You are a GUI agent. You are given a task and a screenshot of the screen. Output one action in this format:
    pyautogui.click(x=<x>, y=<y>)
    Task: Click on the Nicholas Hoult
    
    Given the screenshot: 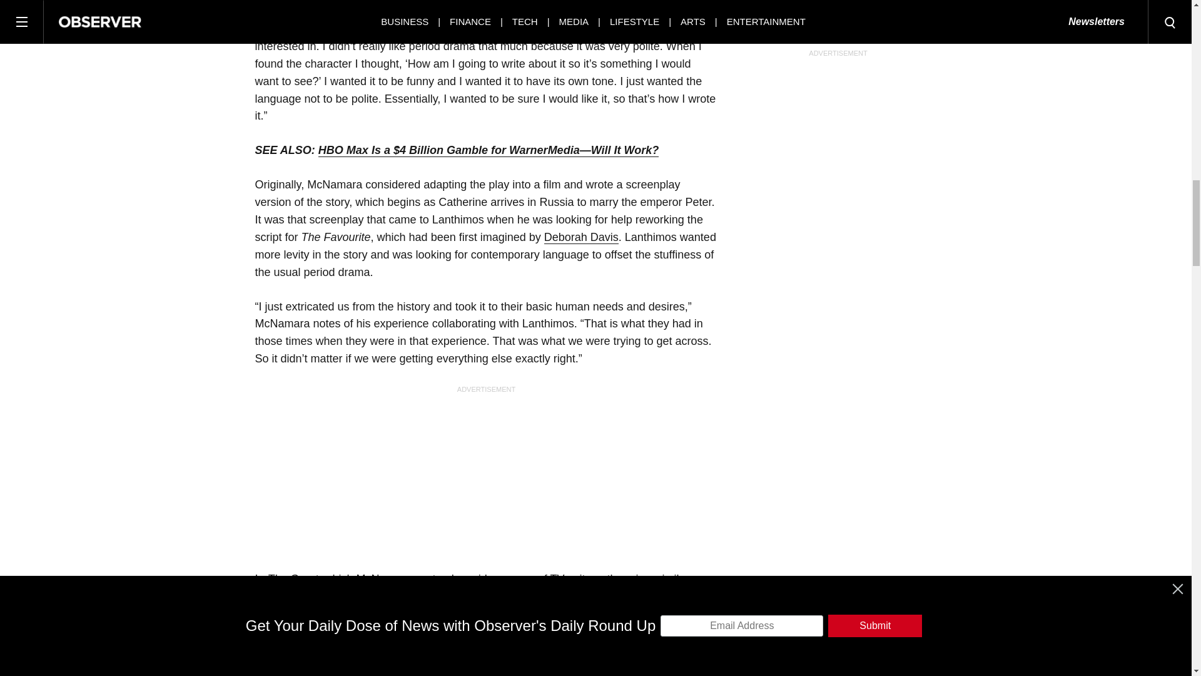 What is the action you would take?
    pyautogui.click(x=307, y=632)
    